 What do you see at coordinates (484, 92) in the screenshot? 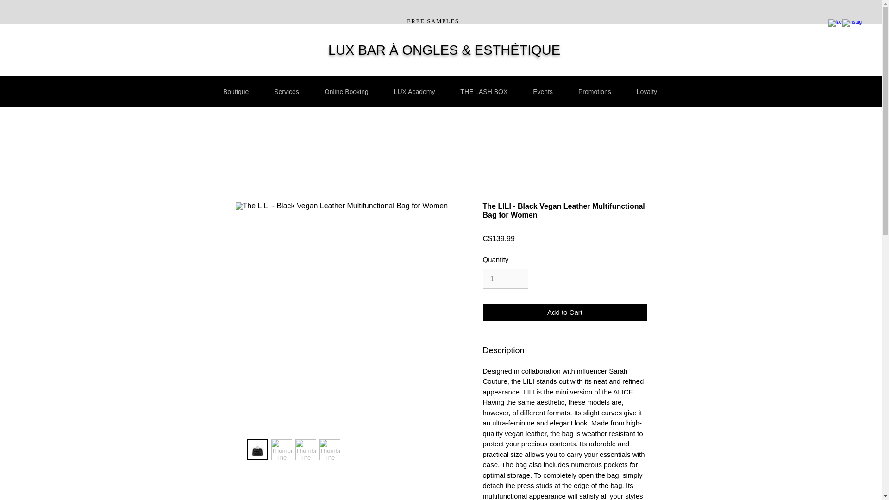
I see `THE LASH BOX` at bounding box center [484, 92].